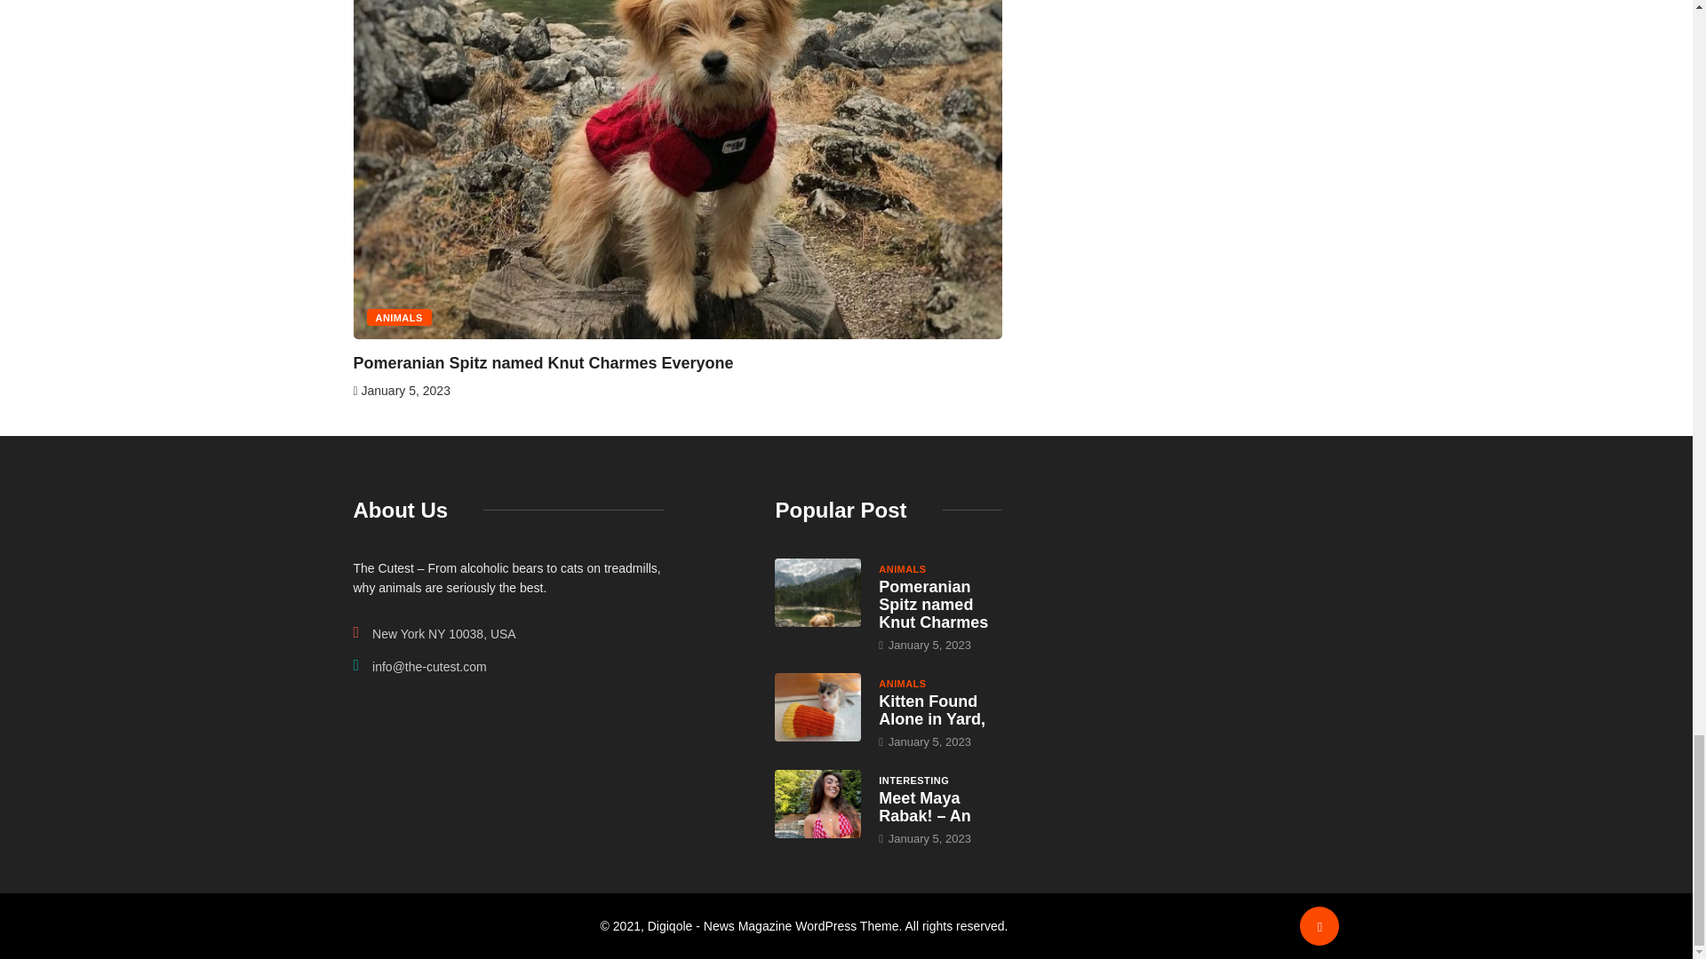  Describe the element at coordinates (398, 317) in the screenshot. I see `ANIMALS` at that location.